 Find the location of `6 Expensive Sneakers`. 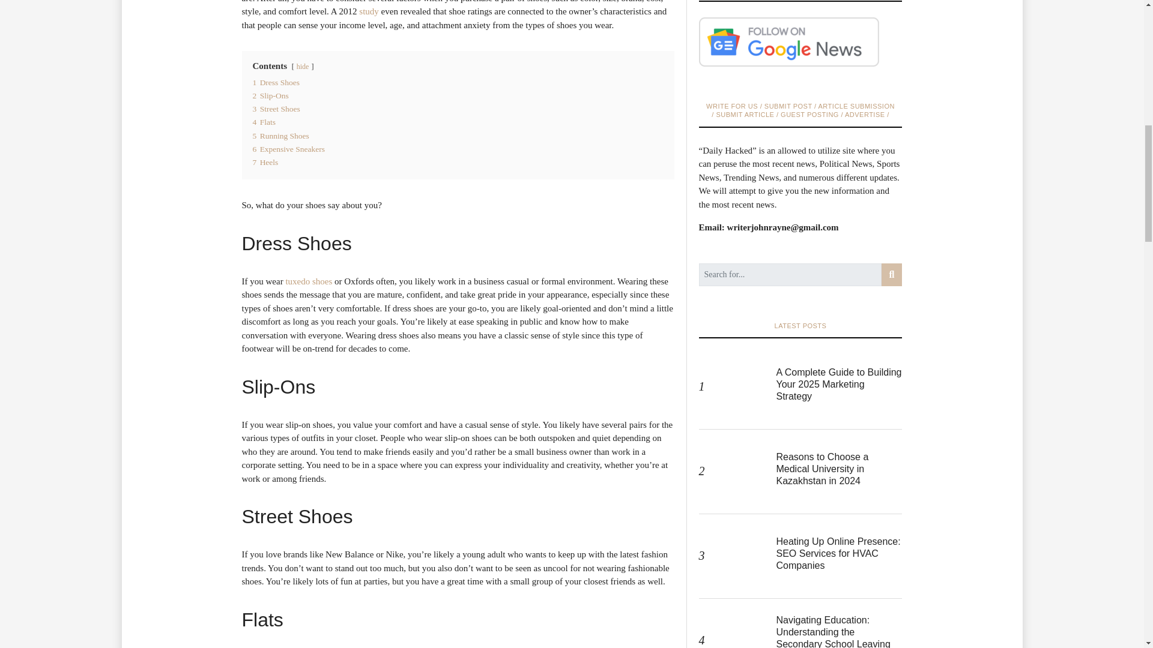

6 Expensive Sneakers is located at coordinates (288, 149).